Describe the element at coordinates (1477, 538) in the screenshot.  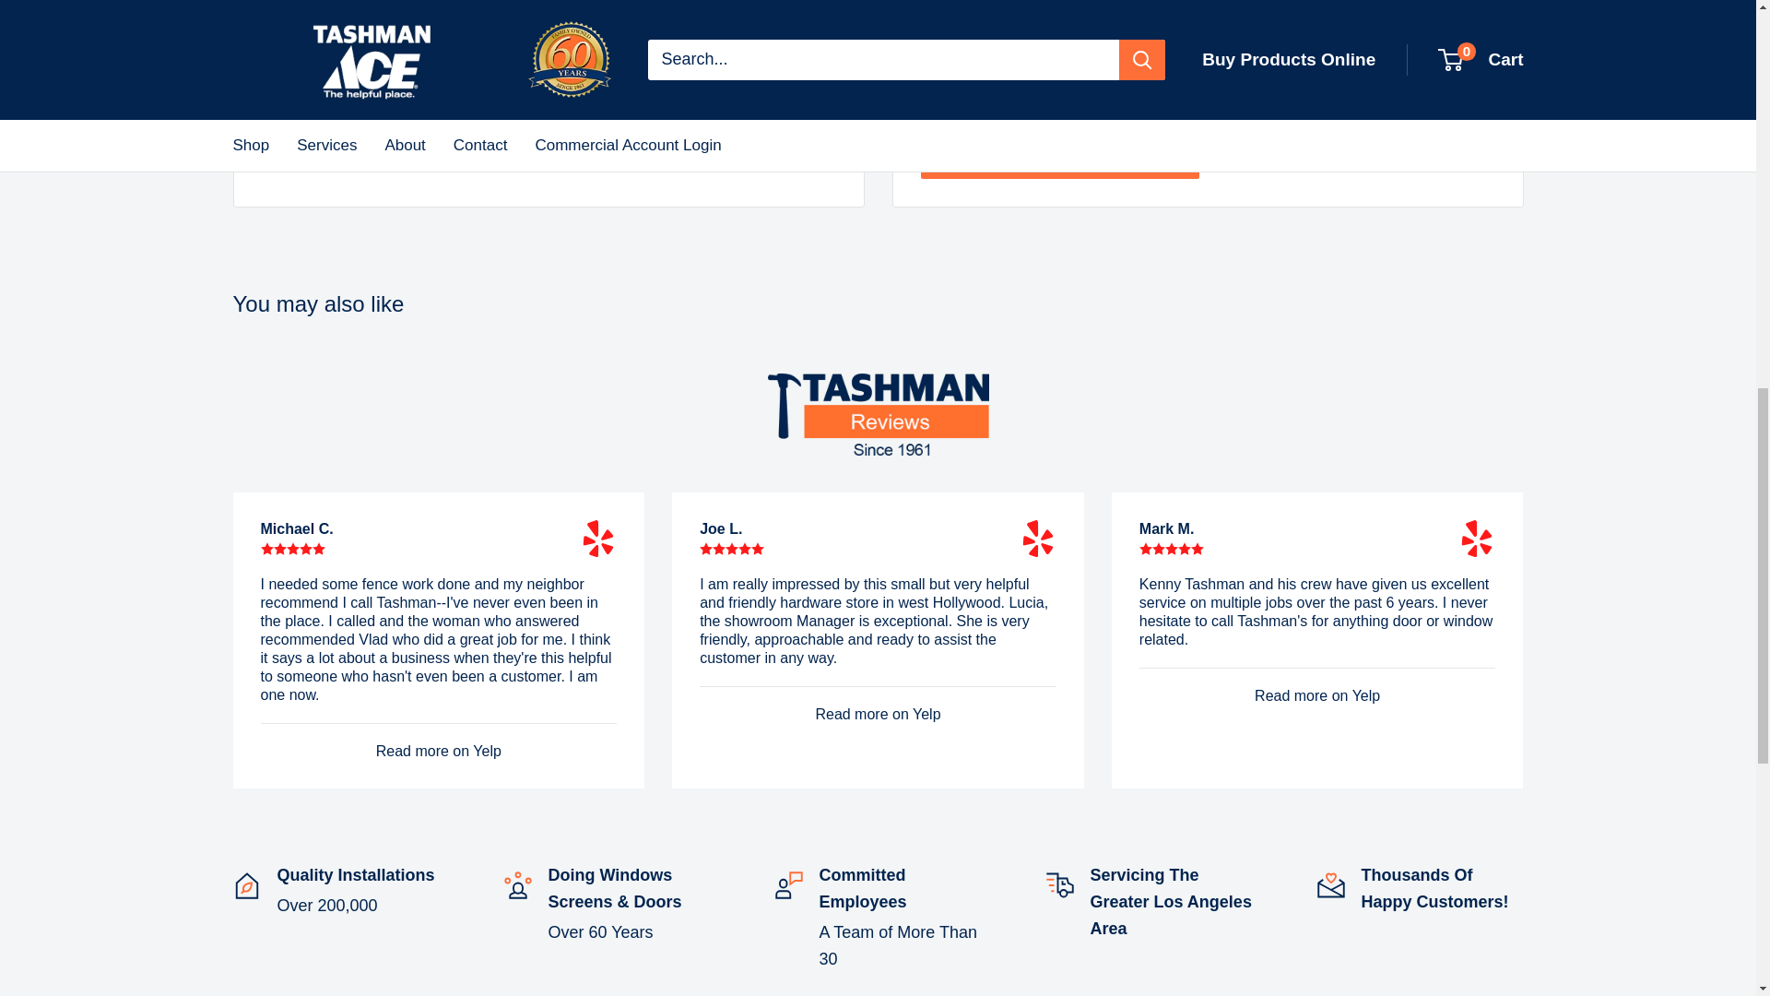
I see `Read more on Yelp` at that location.